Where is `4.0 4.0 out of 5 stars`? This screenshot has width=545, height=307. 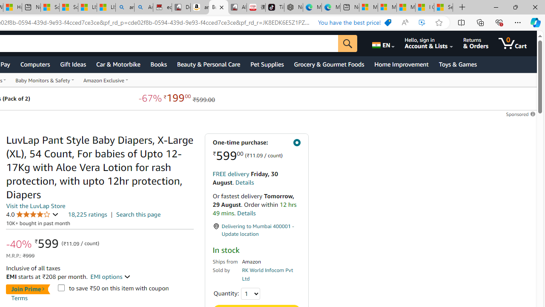
4.0 4.0 out of 5 stars is located at coordinates (32, 214).